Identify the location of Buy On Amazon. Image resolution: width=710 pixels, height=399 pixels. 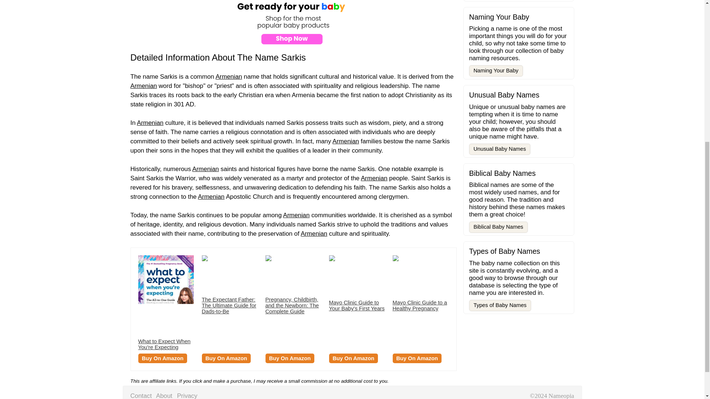
(163, 358).